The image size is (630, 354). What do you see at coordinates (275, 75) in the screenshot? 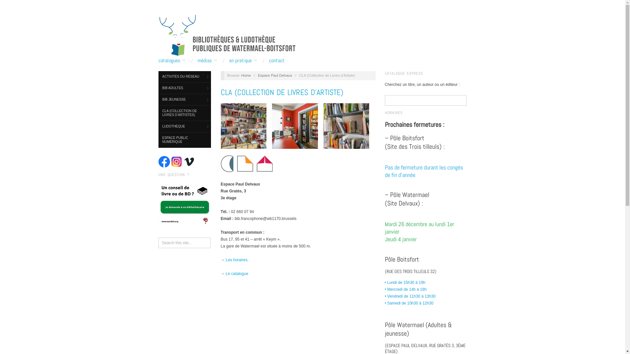
I see `Espace Paul Delvaux` at bounding box center [275, 75].